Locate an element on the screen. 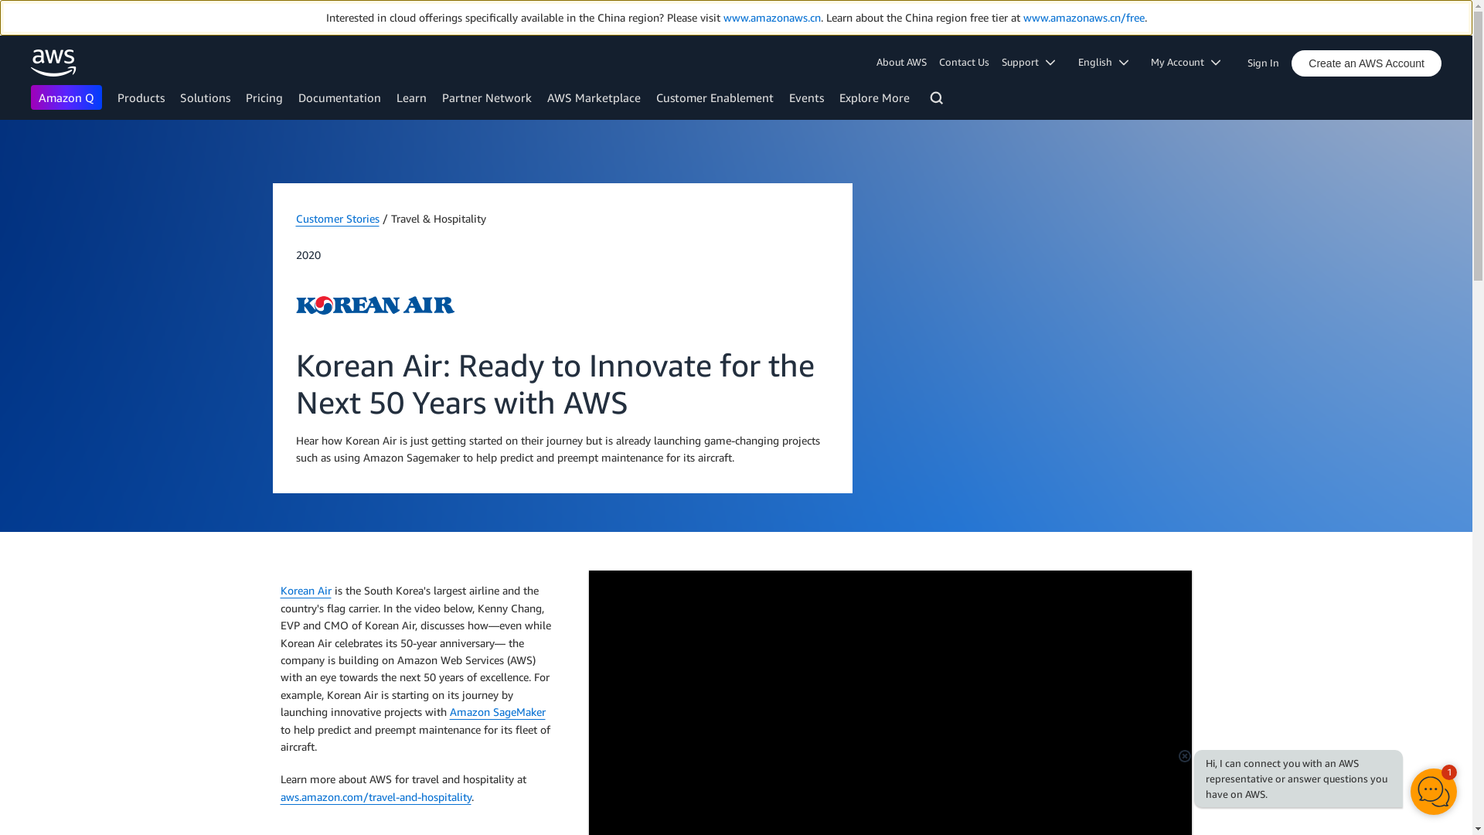 This screenshot has height=835, width=1484. Customer Enablement is located at coordinates (714, 97).